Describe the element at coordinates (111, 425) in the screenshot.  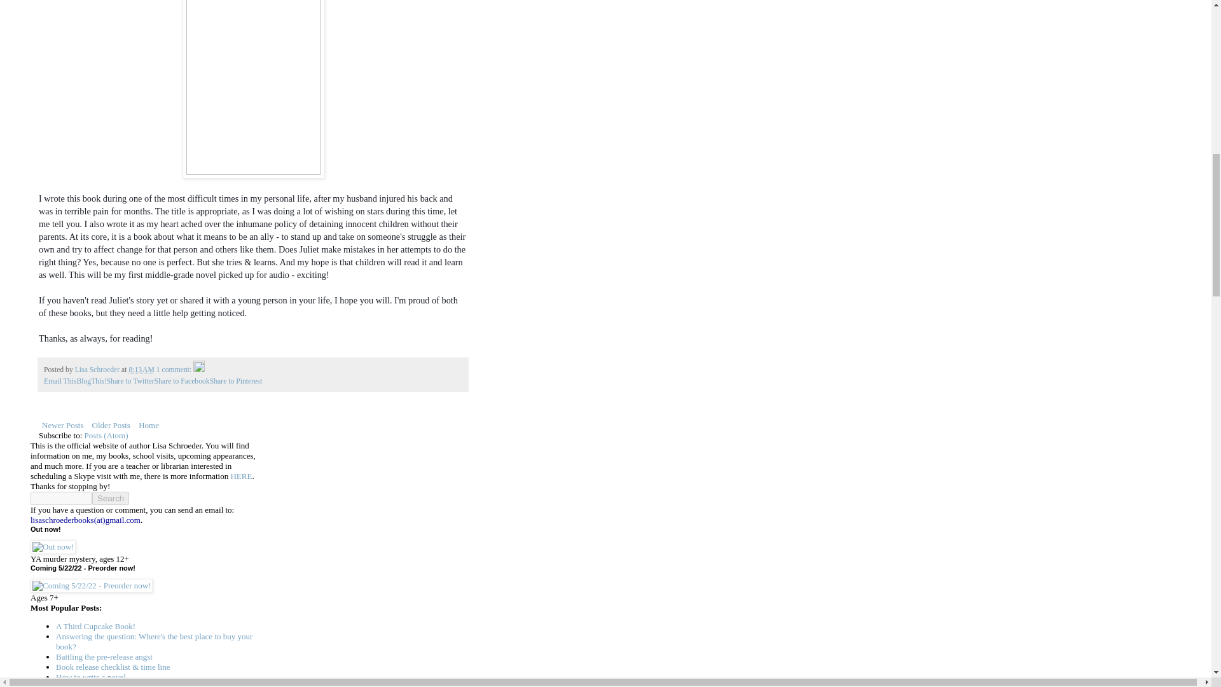
I see `Older Posts` at that location.